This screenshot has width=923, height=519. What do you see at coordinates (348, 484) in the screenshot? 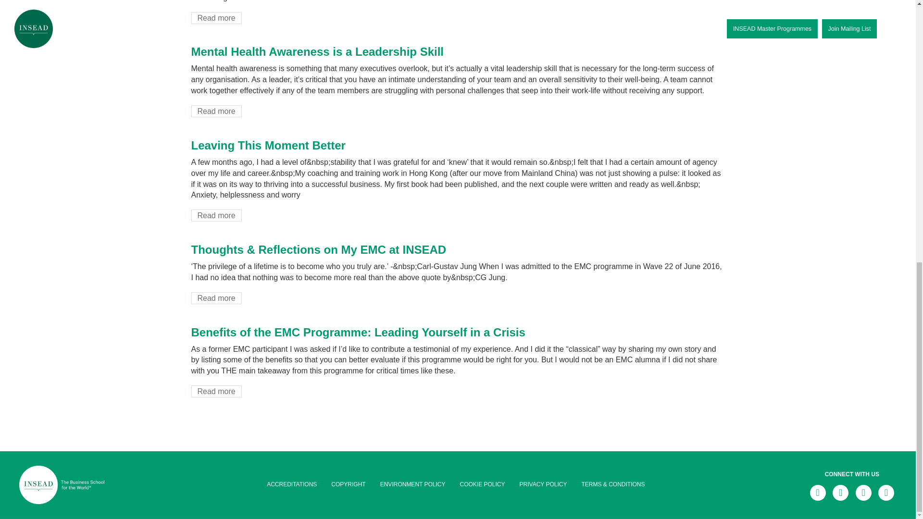
I see `COPYRIGHT` at bounding box center [348, 484].